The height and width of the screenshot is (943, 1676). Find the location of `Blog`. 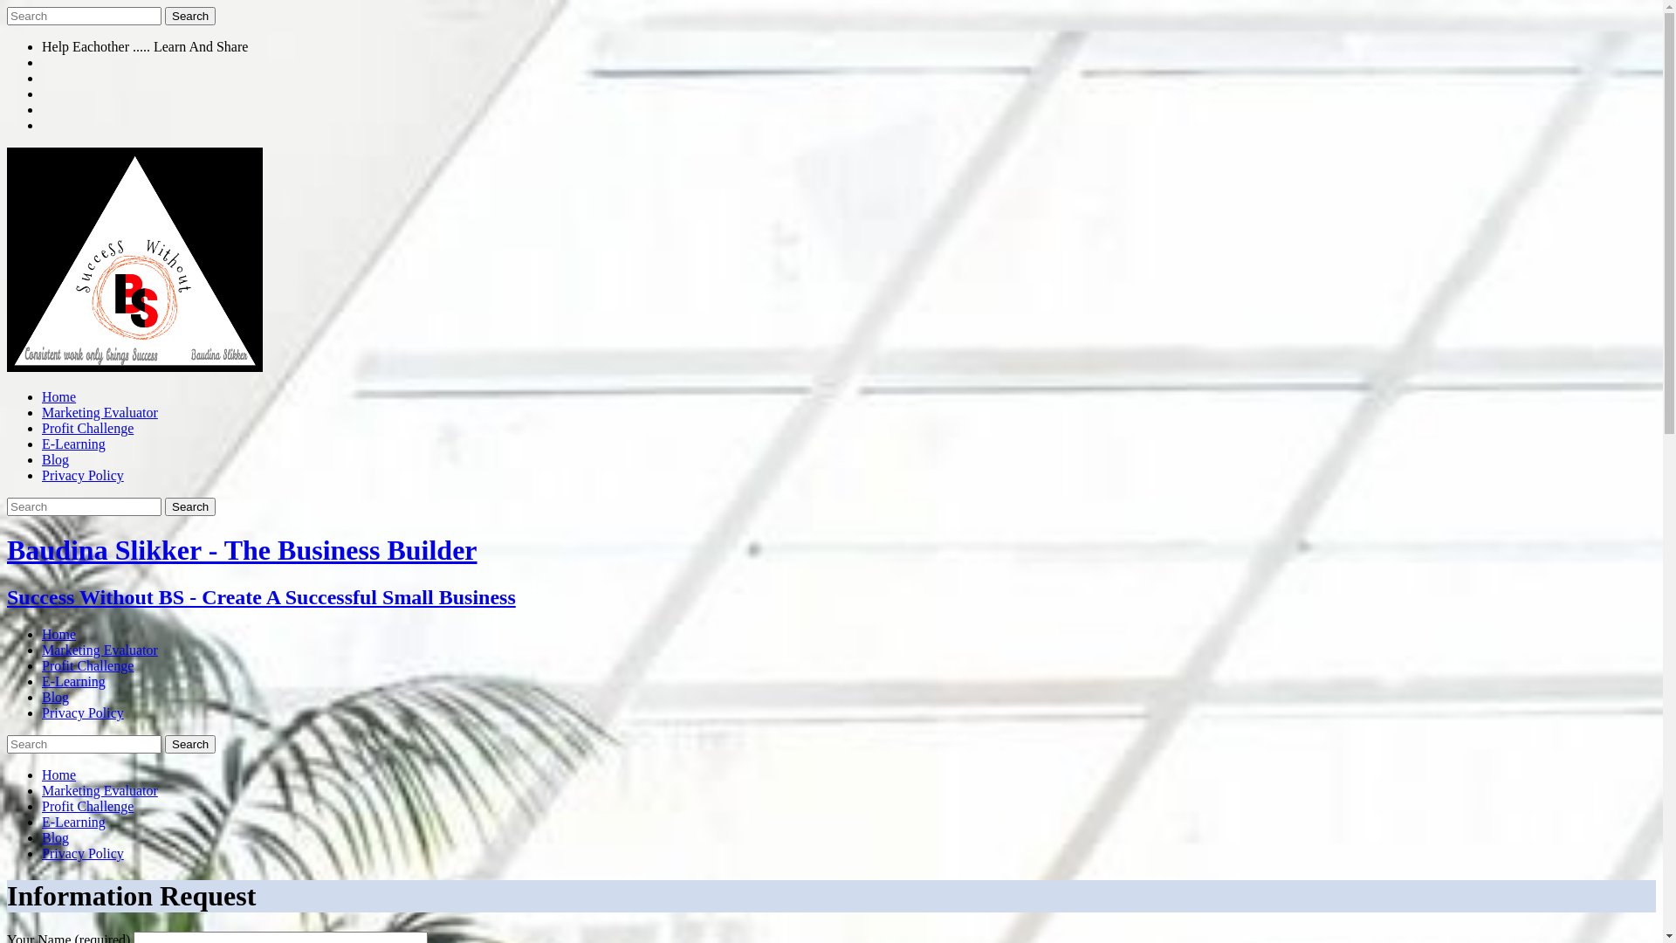

Blog is located at coordinates (56, 697).